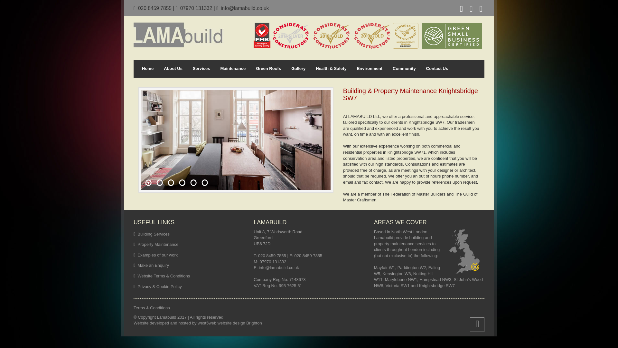  Describe the element at coordinates (401, 279) in the screenshot. I see `Marylebone NW1` at that location.